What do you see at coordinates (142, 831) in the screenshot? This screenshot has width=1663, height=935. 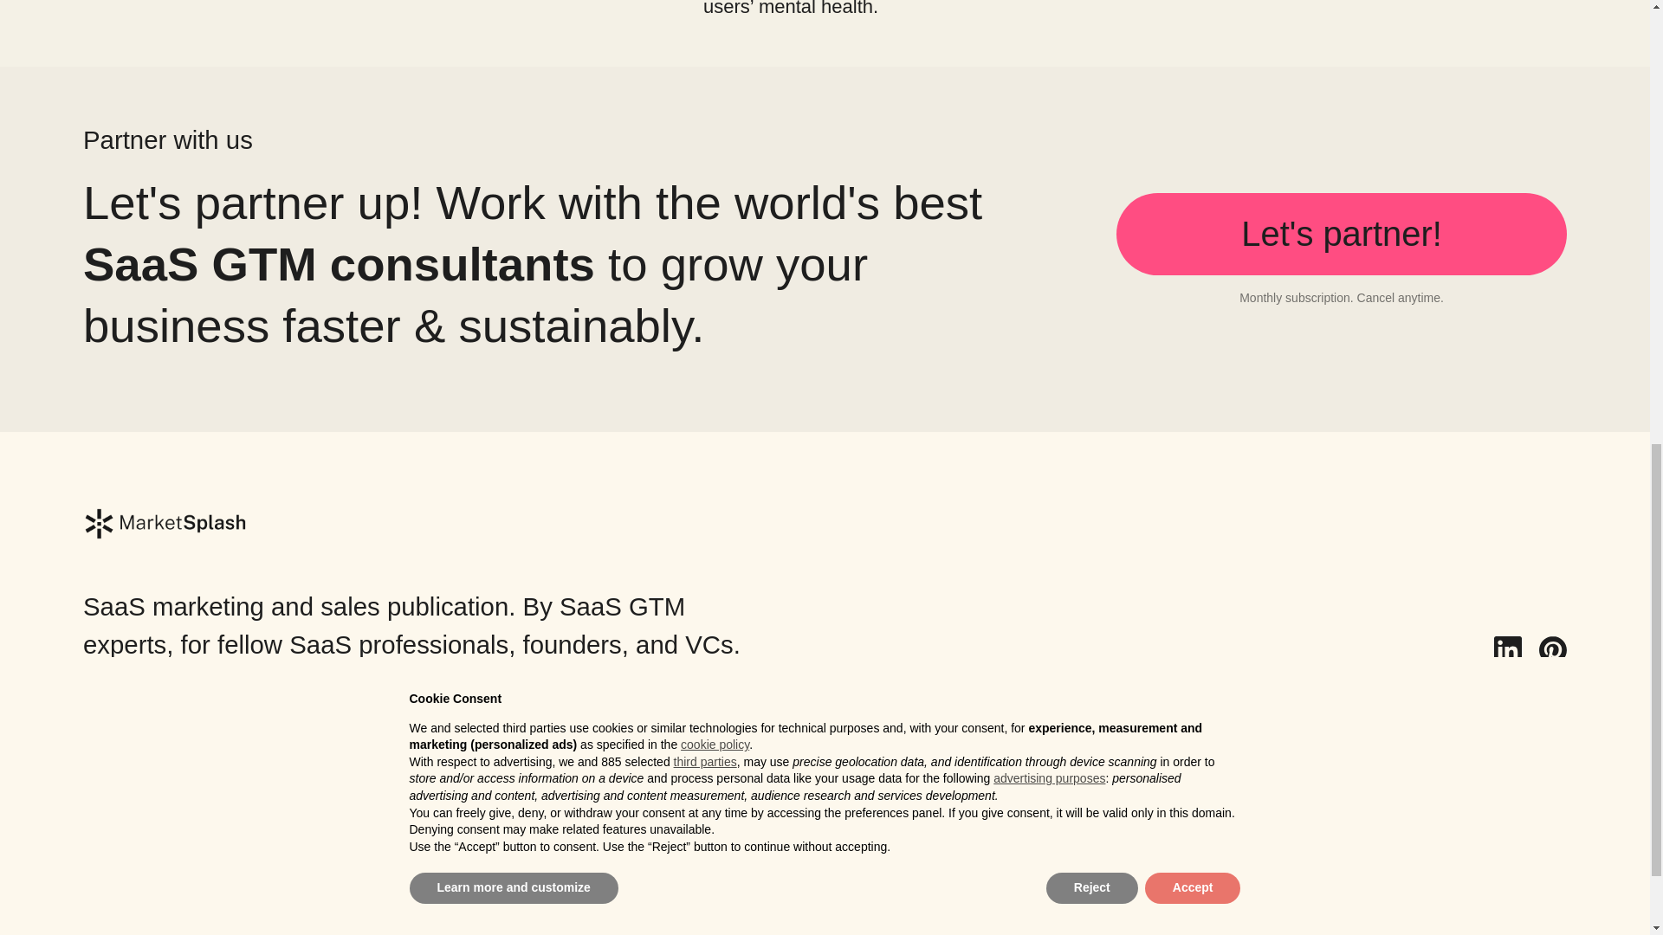 I see `Privacy Policy` at bounding box center [142, 831].